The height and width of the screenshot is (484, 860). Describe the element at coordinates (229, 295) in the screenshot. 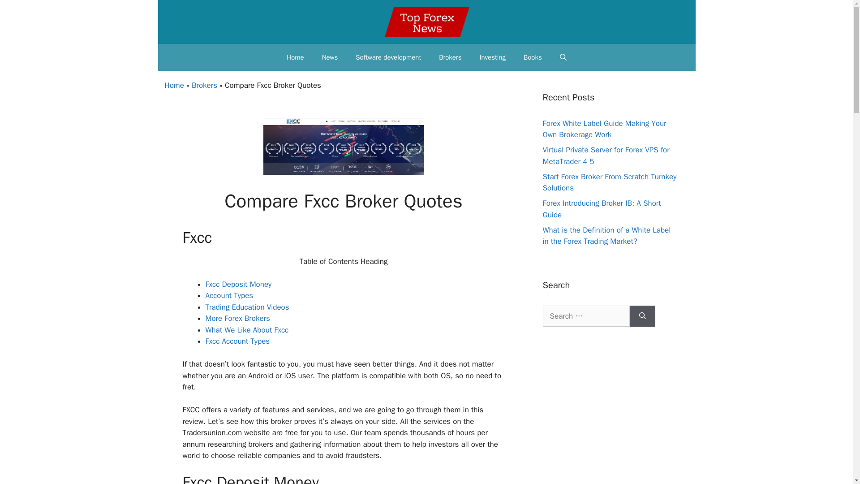

I see `Account Types` at that location.